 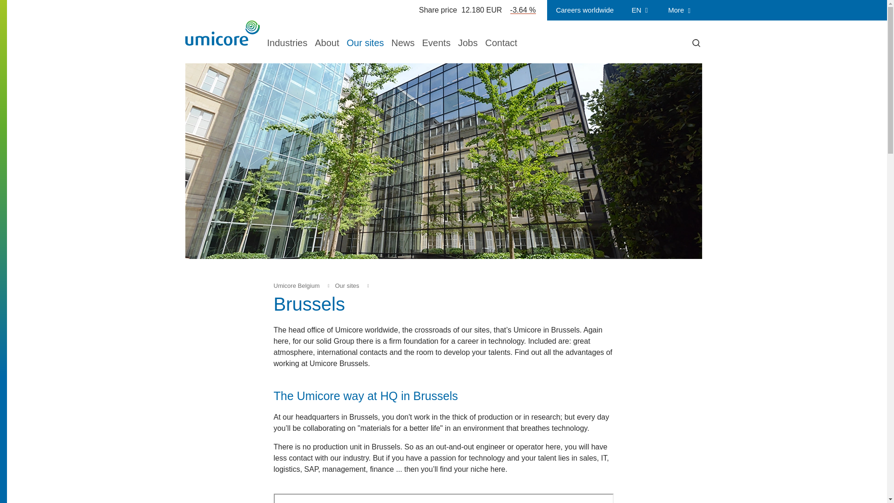 I want to click on News, so click(x=403, y=41).